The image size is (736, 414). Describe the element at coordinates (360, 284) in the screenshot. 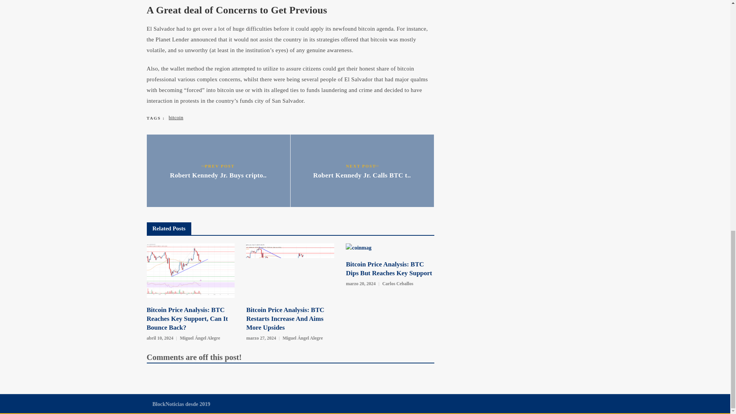

I see `marzo 20, 2024 8:30` at that location.